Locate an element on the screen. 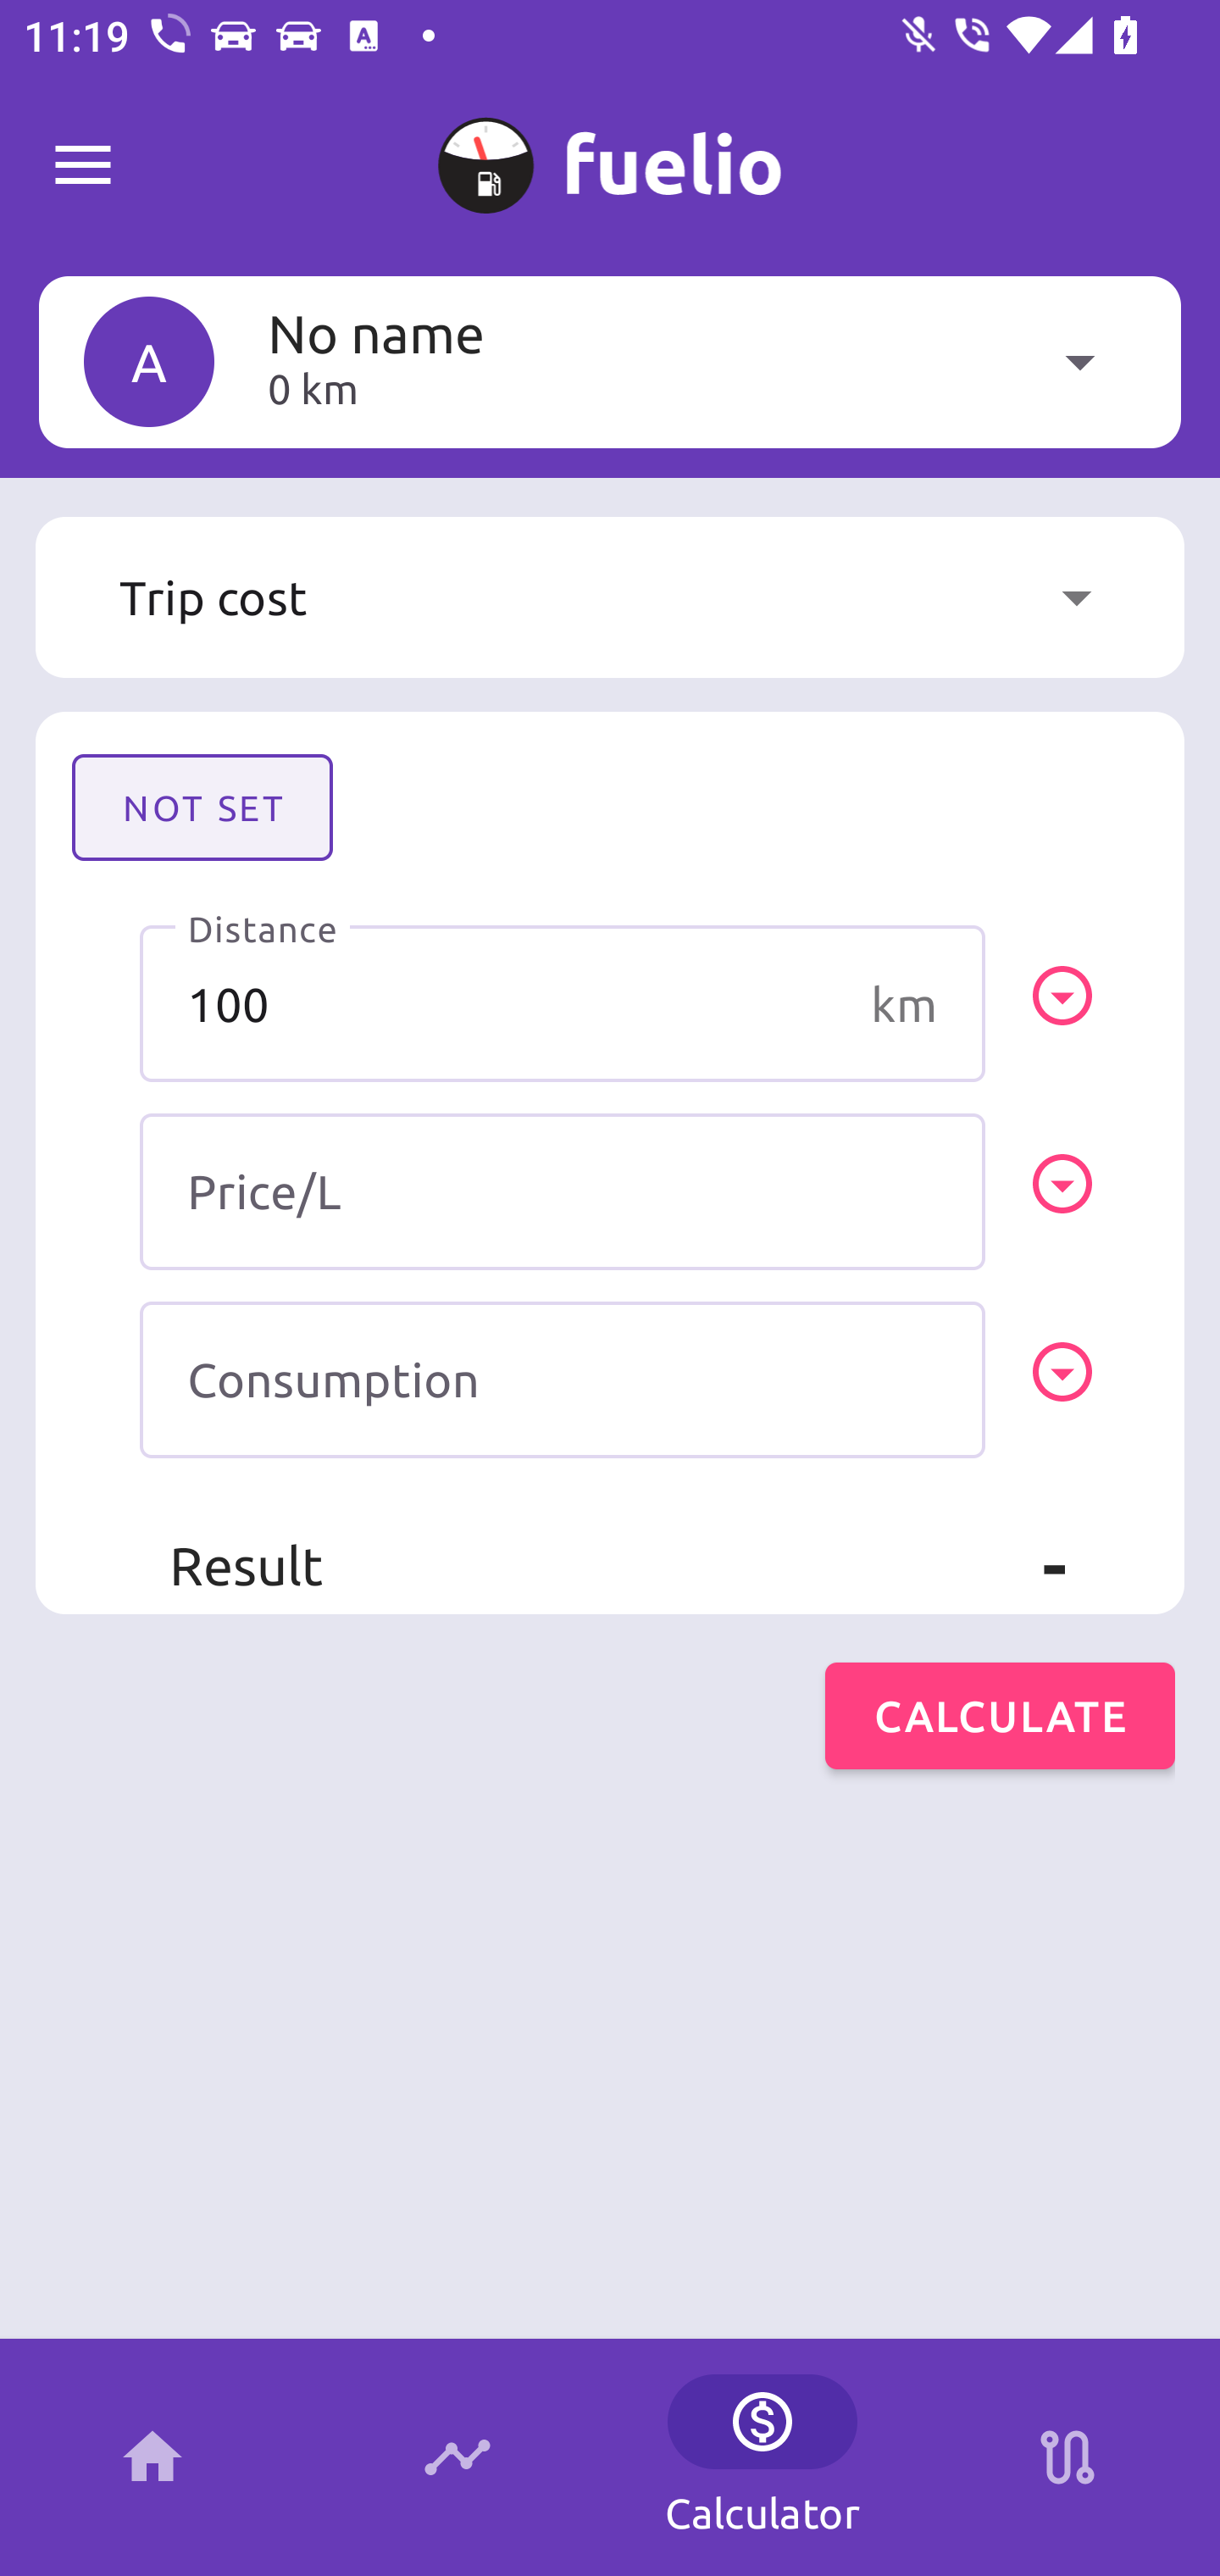  Fuelio is located at coordinates (83, 166).